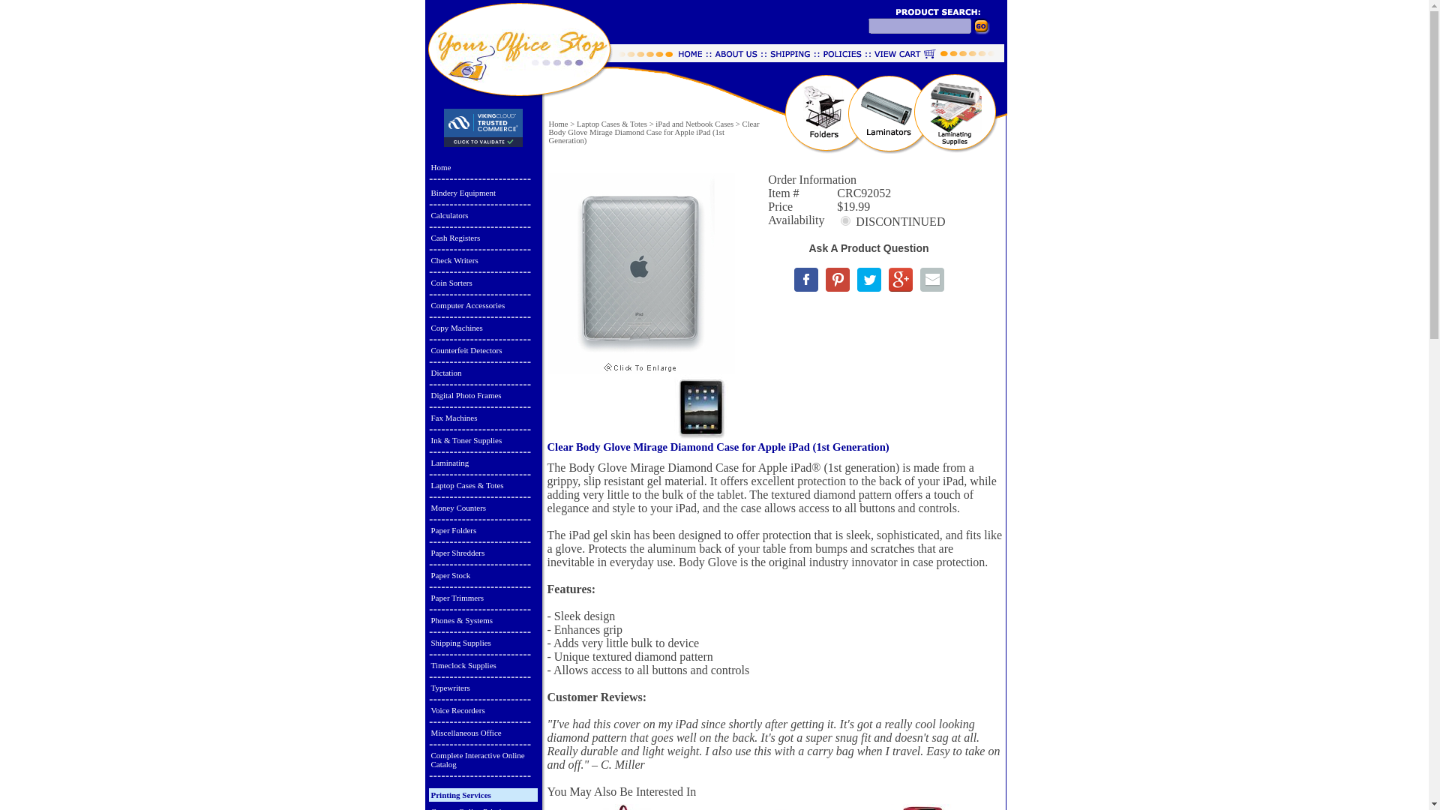 The width and height of the screenshot is (1440, 810). What do you see at coordinates (482, 687) in the screenshot?
I see `Typewriters` at bounding box center [482, 687].